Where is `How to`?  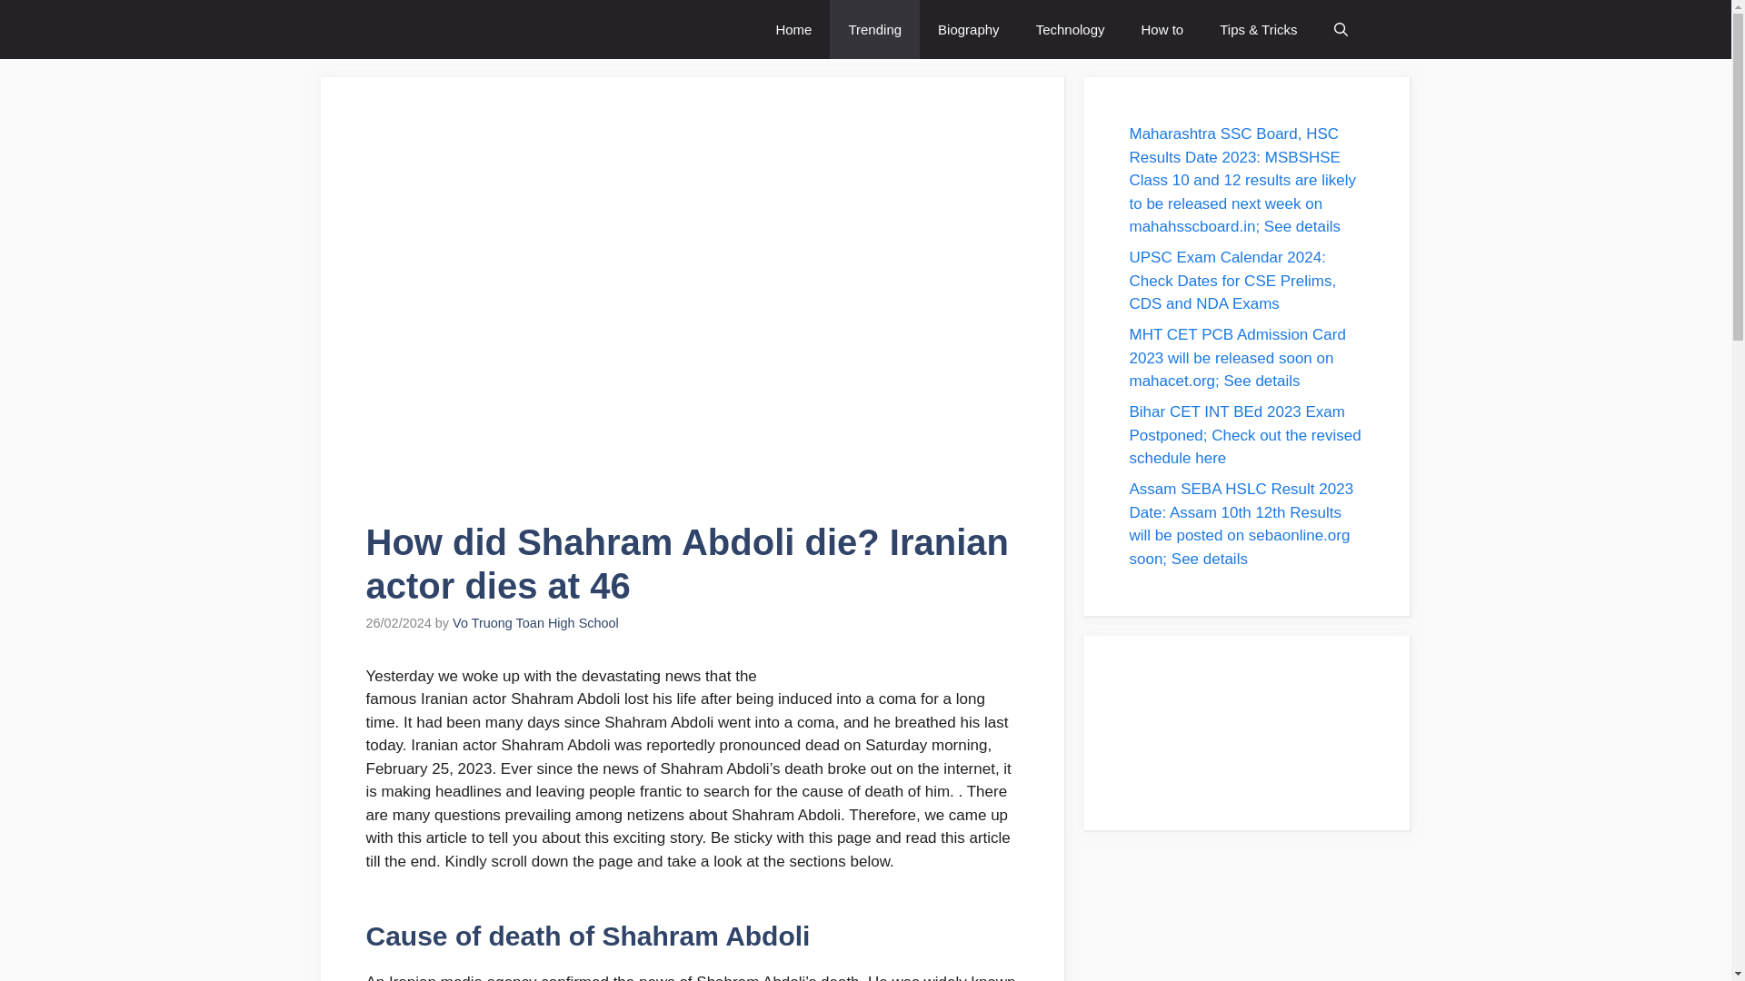 How to is located at coordinates (1162, 29).